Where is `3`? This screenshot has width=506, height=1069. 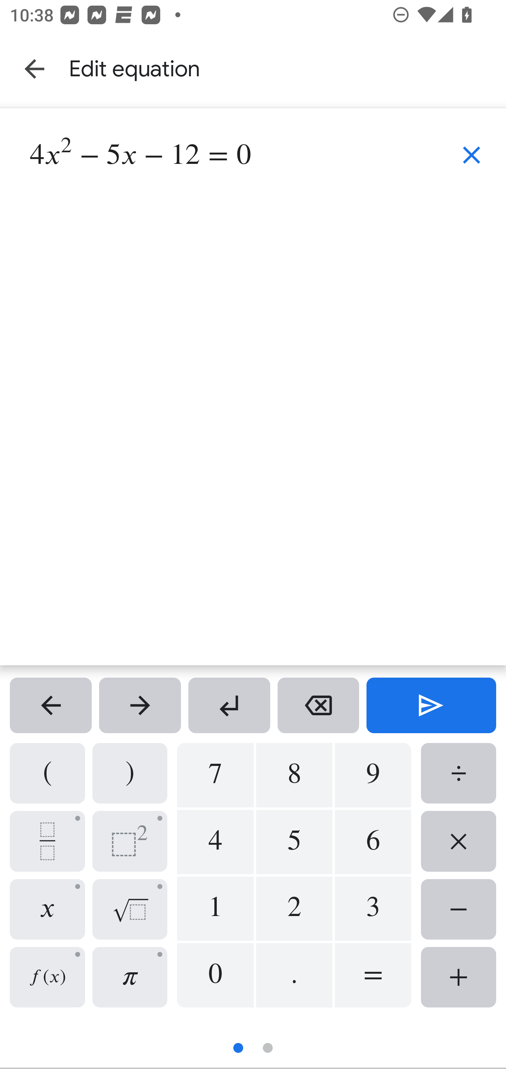
3 is located at coordinates (373, 909).